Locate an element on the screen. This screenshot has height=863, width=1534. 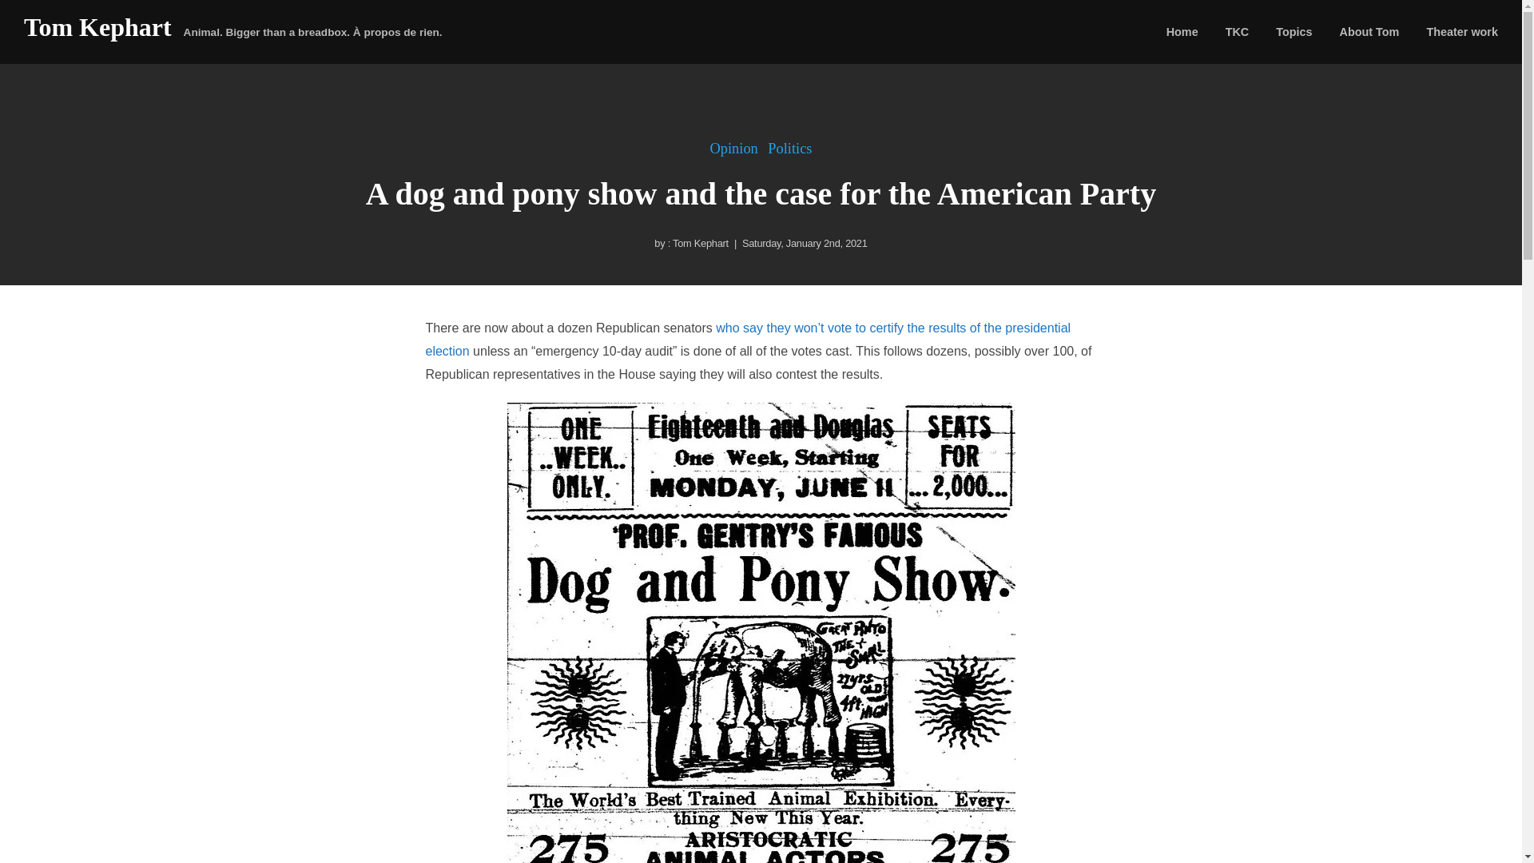
About Tom is located at coordinates (1369, 32).